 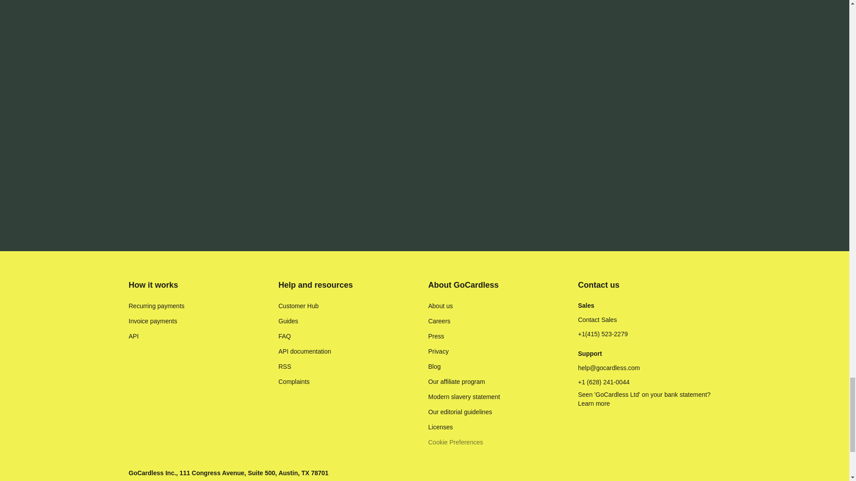 What do you see at coordinates (156, 306) in the screenshot?
I see `Recurring payments` at bounding box center [156, 306].